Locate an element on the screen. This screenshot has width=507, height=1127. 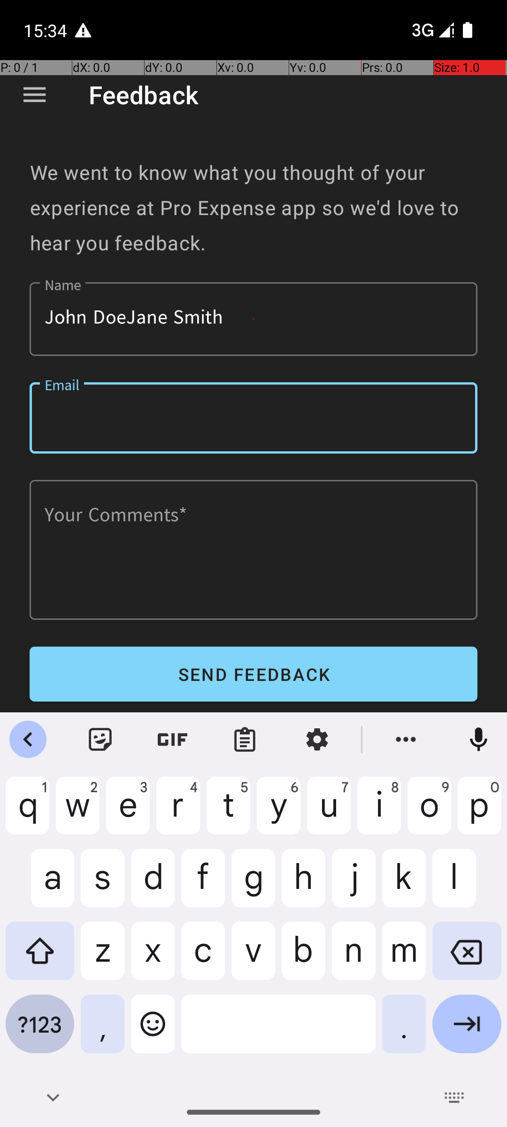
GIF Keyboard is located at coordinates (173, 740).